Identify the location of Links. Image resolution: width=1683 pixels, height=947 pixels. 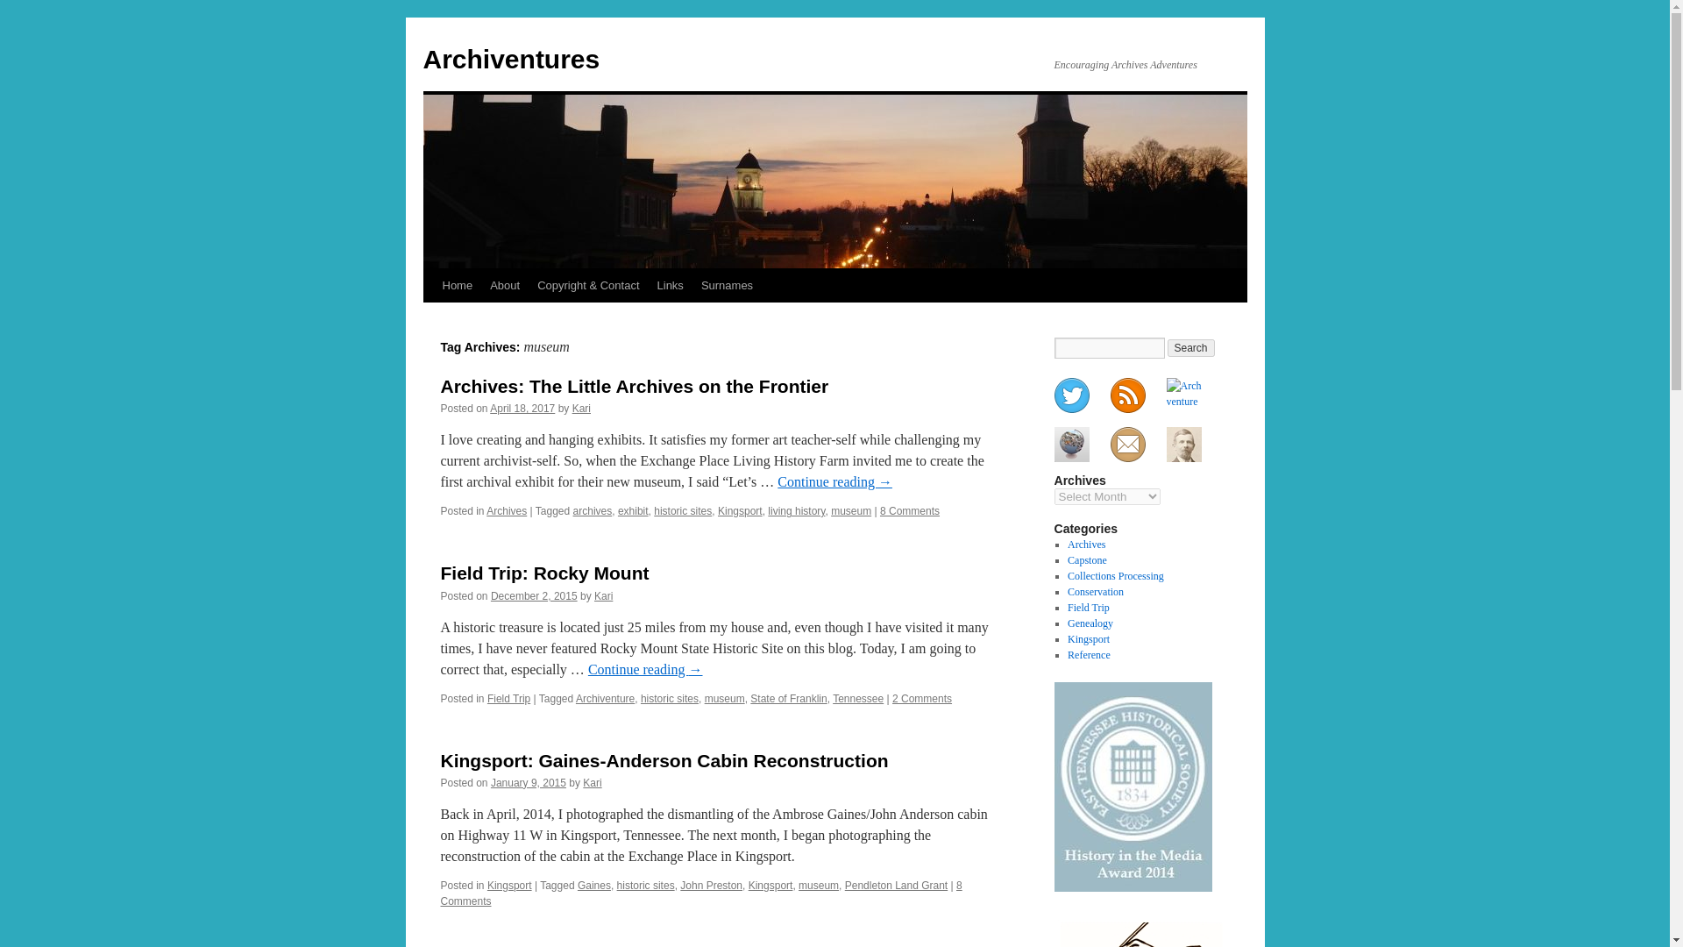
(670, 285).